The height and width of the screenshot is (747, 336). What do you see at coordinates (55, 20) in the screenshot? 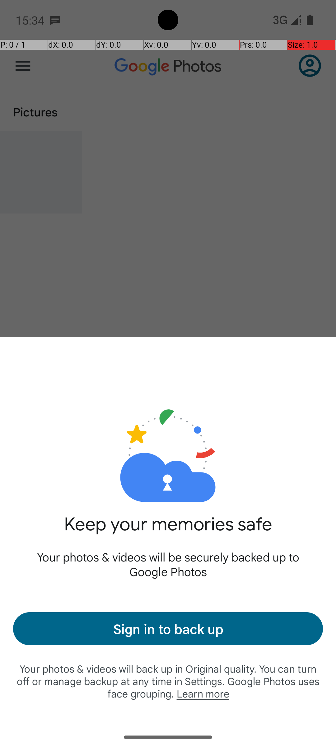
I see `SMS Messenger notification: +17247648679` at bounding box center [55, 20].